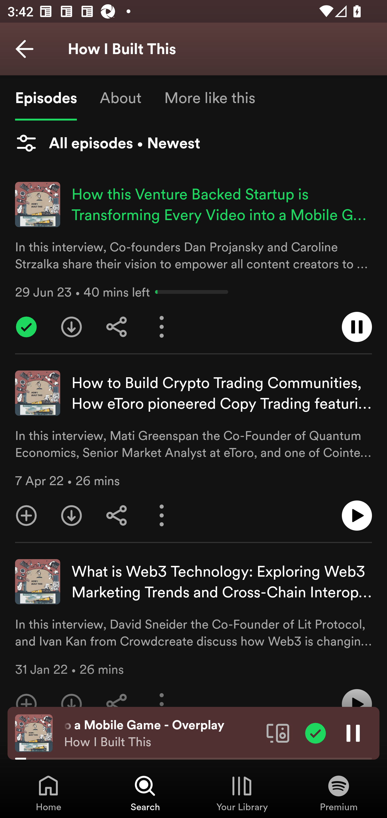 This screenshot has height=818, width=387. What do you see at coordinates (117, 516) in the screenshot?
I see `Share` at bounding box center [117, 516].